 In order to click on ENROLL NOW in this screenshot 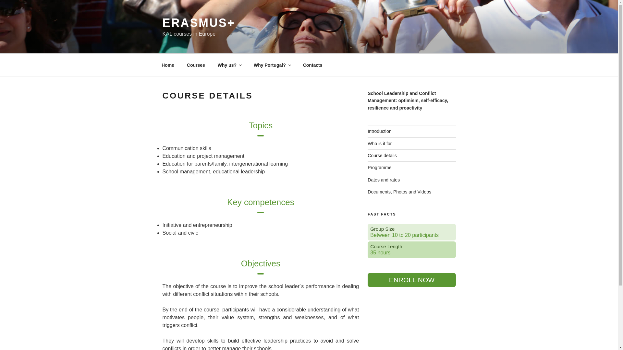, I will do `click(411, 280)`.